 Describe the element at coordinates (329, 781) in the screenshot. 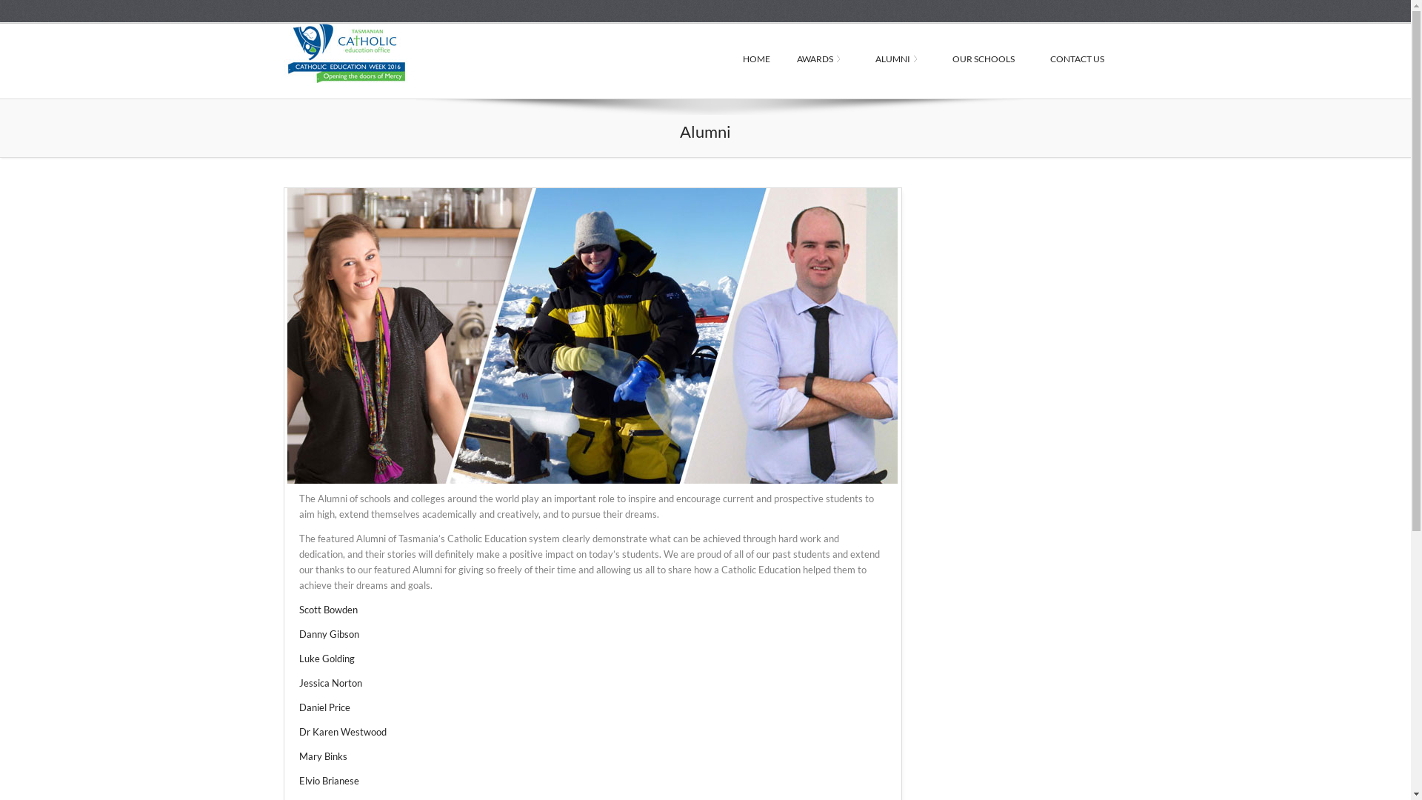

I see `Elvio Brianese` at that location.